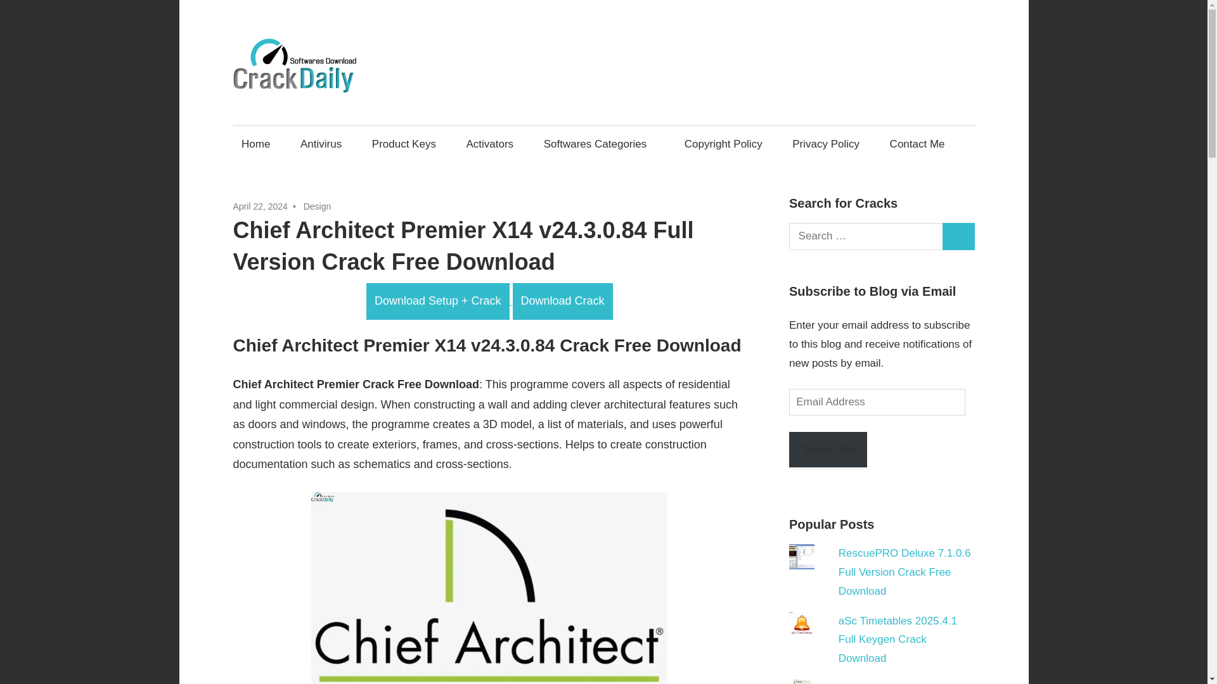  Describe the element at coordinates (899, 683) in the screenshot. I see `Vectric Aspire Pro 12.535 Full Version Crack Free Download` at that location.